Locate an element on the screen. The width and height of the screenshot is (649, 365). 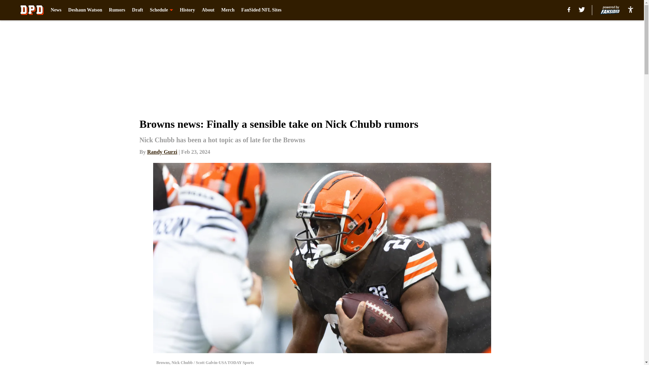
Draft is located at coordinates (138, 10).